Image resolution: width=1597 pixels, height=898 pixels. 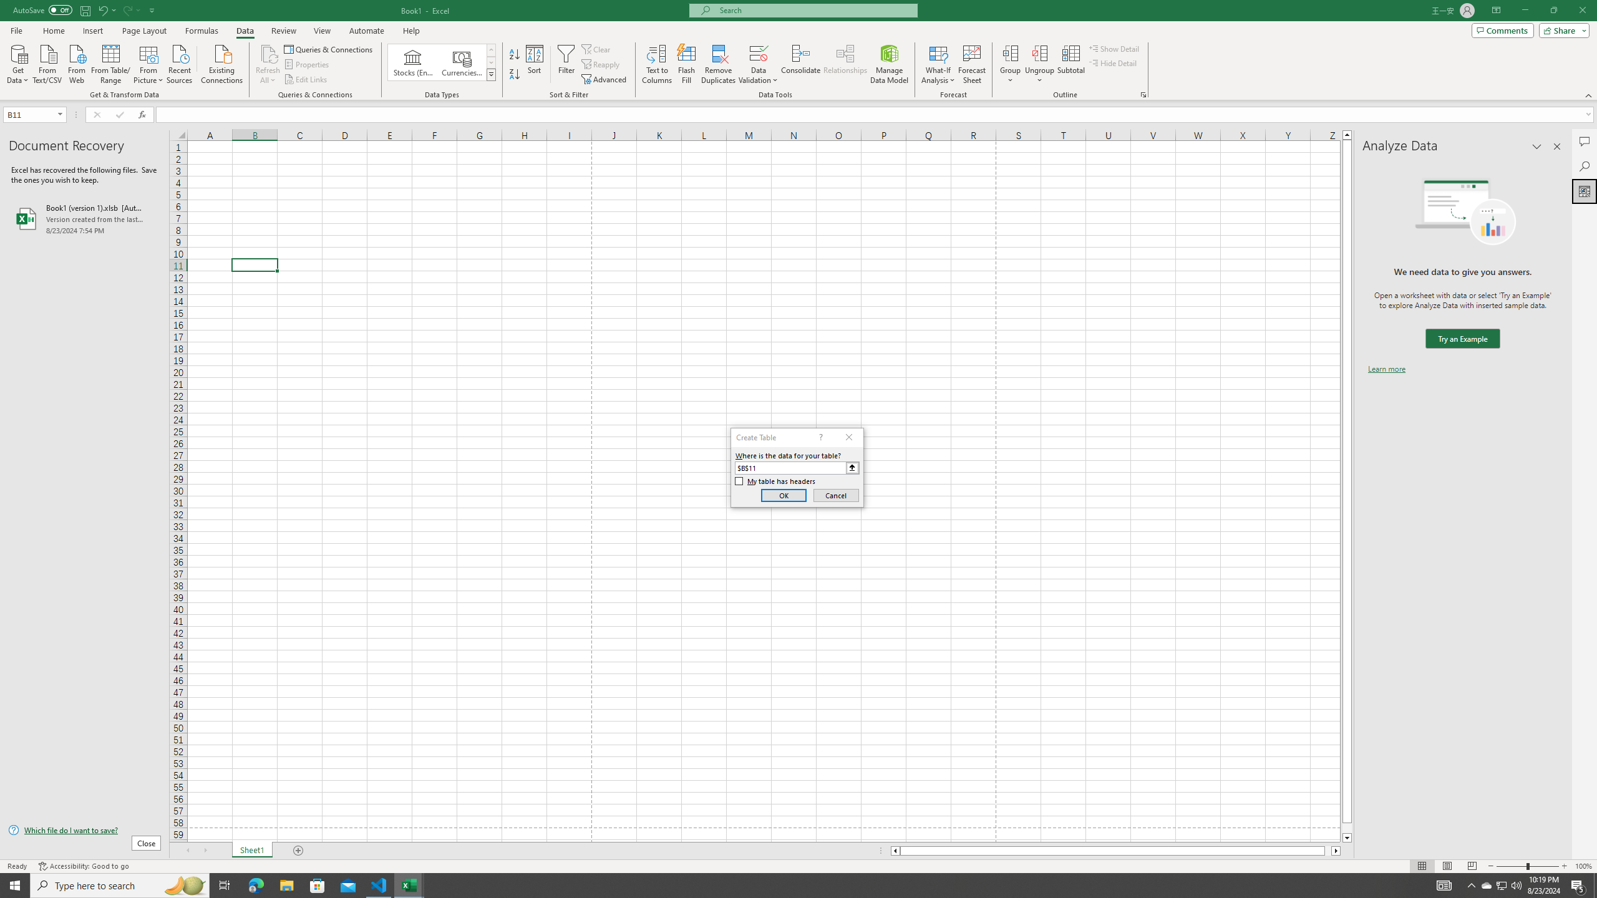 I want to click on Clear, so click(x=597, y=49).